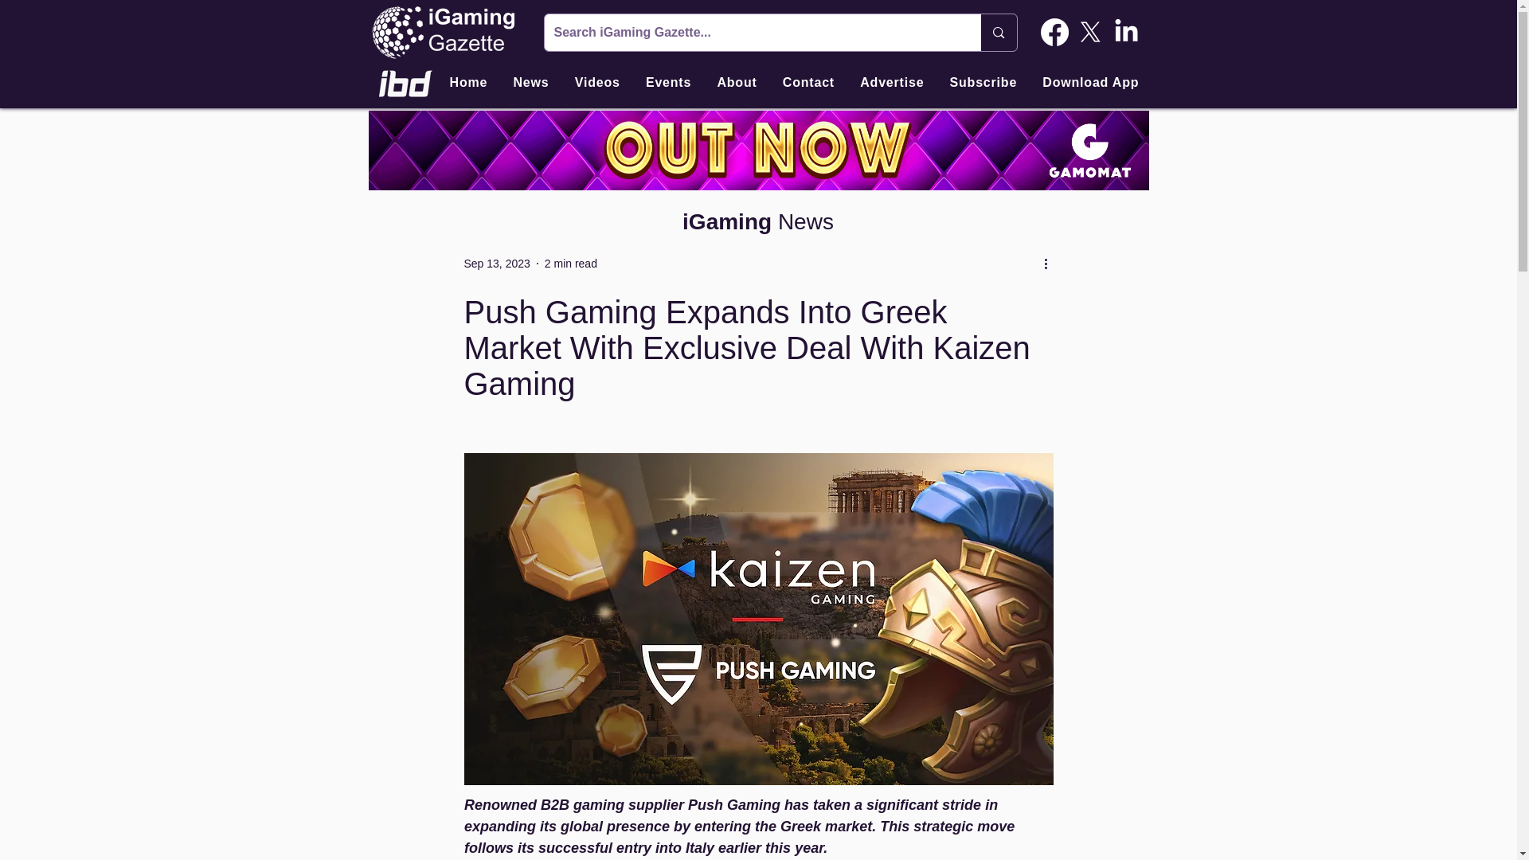 This screenshot has width=1529, height=860. Describe the element at coordinates (468, 83) in the screenshot. I see `Home` at that location.